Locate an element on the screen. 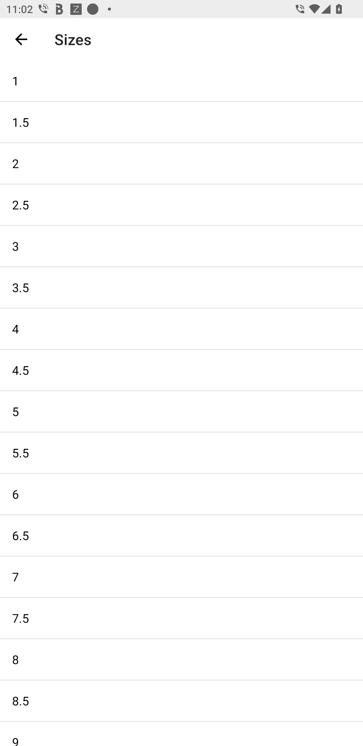 The height and width of the screenshot is (746, 363). flats is located at coordinates (176, 39).